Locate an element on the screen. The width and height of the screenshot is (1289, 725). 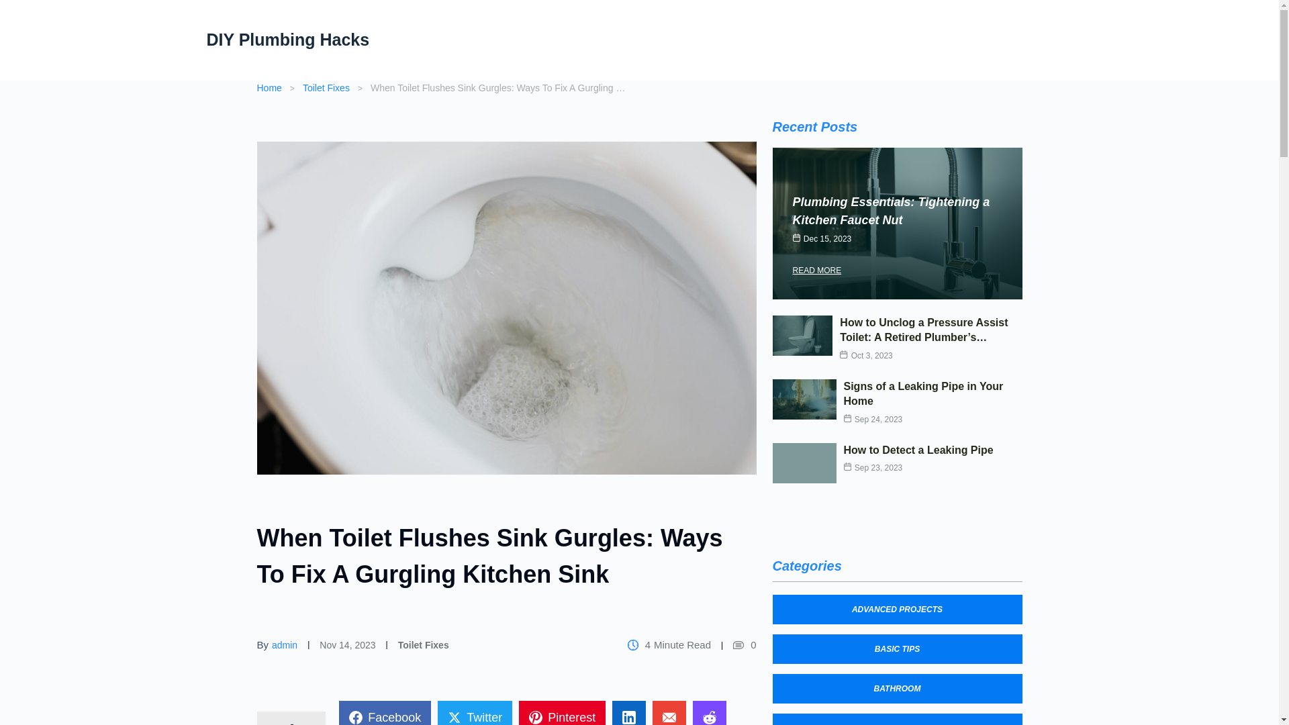
How to Detect a Leaking Pipe is located at coordinates (917, 450).